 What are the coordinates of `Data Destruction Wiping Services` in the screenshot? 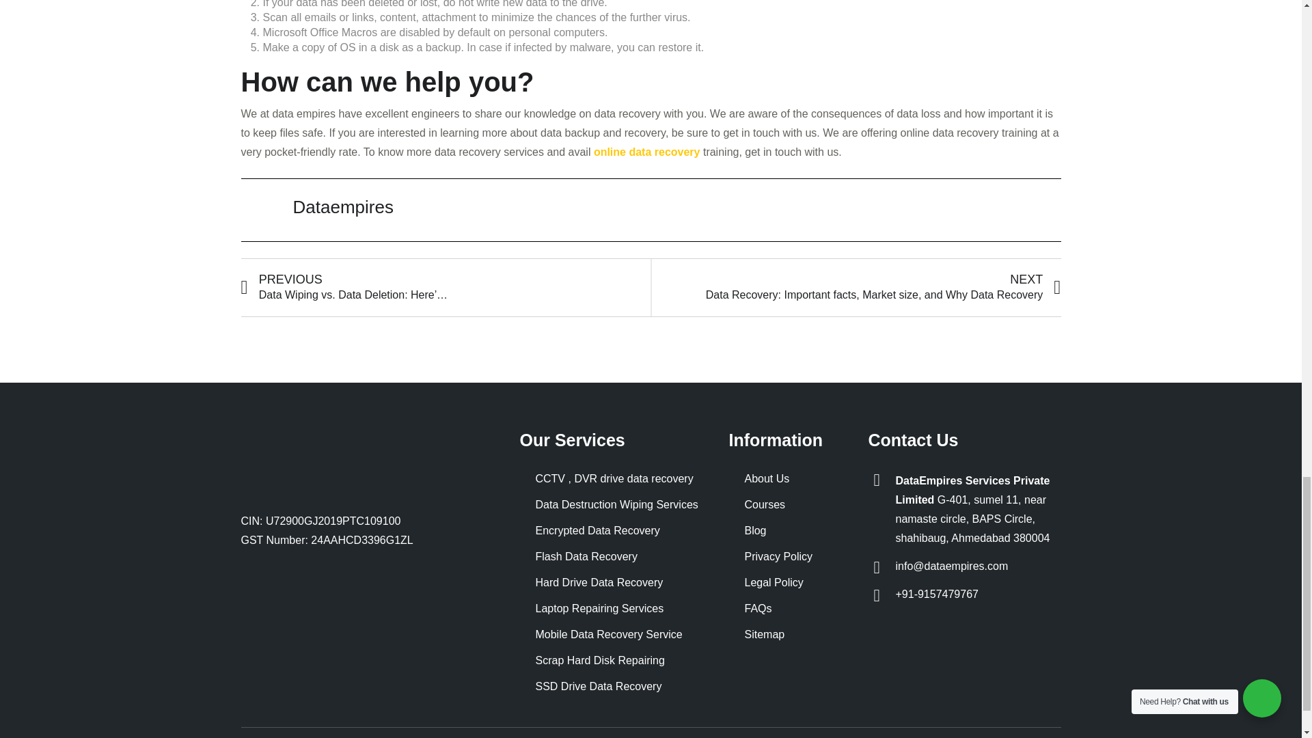 It's located at (616, 504).